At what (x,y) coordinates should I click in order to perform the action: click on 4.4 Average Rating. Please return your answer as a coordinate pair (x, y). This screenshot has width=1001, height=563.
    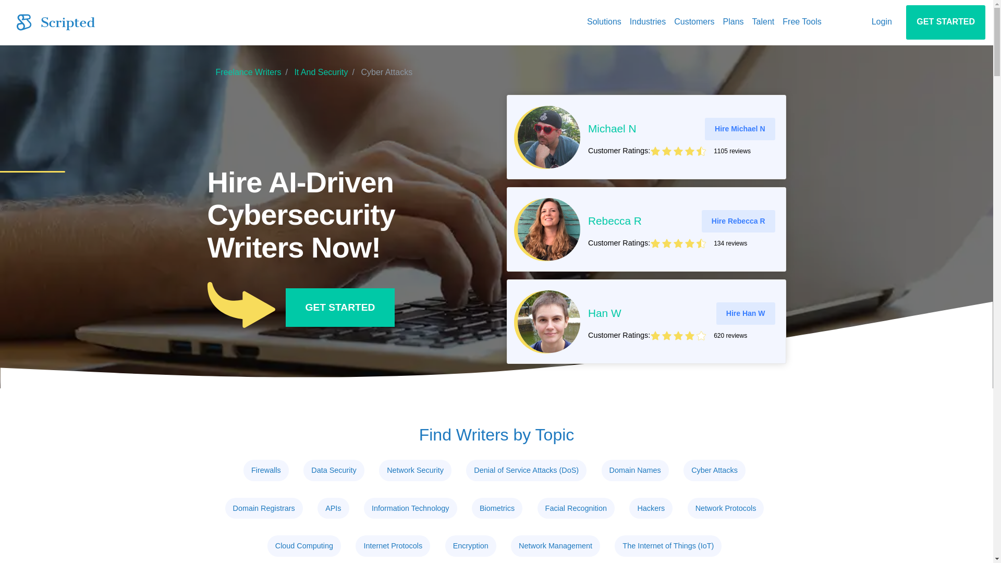
    Looking at the image, I should click on (712, 336).